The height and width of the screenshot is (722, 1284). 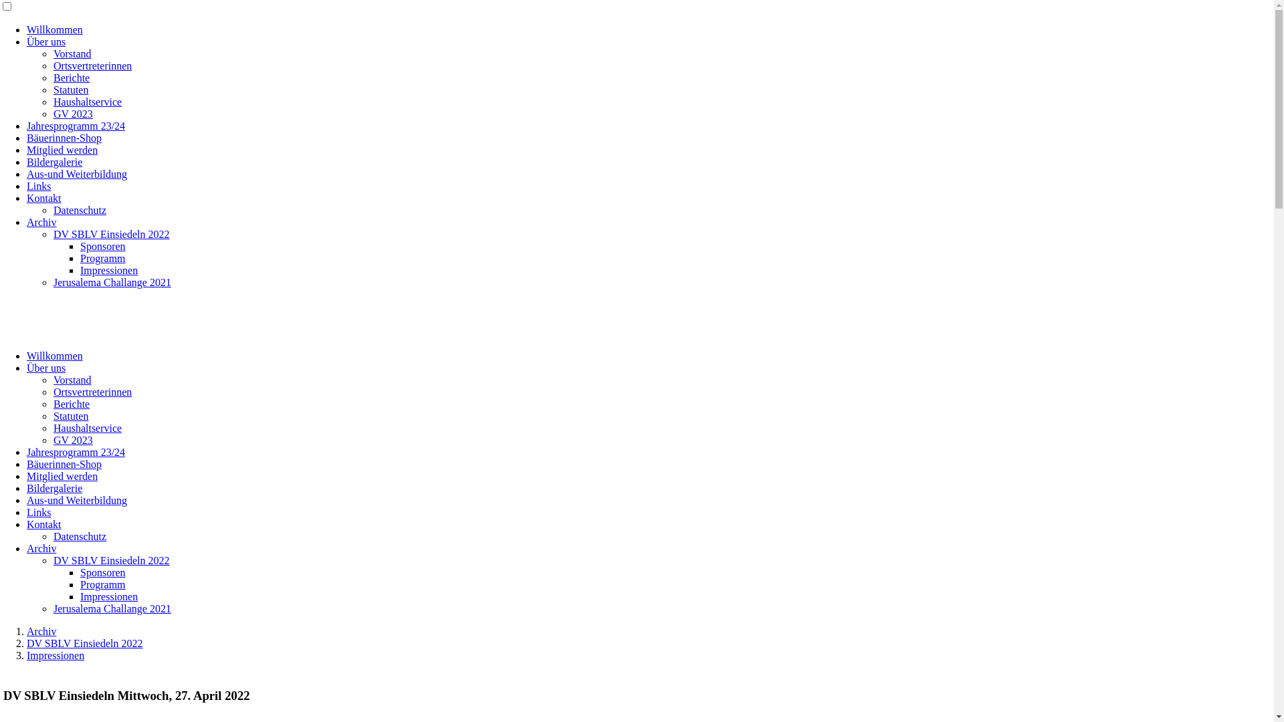 What do you see at coordinates (72, 53) in the screenshot?
I see `Vorstand` at bounding box center [72, 53].